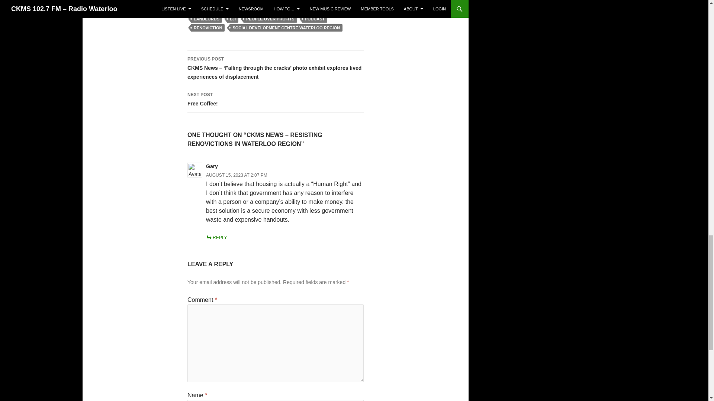  Describe the element at coordinates (315, 10) in the screenshot. I see `HOUSING` at that location.